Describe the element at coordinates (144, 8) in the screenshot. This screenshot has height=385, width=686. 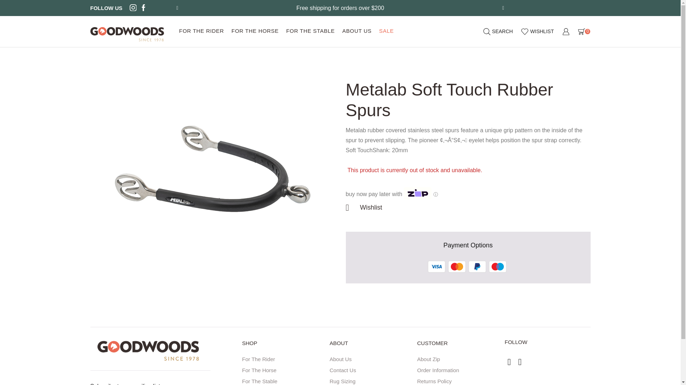
I see `Facebook` at that location.